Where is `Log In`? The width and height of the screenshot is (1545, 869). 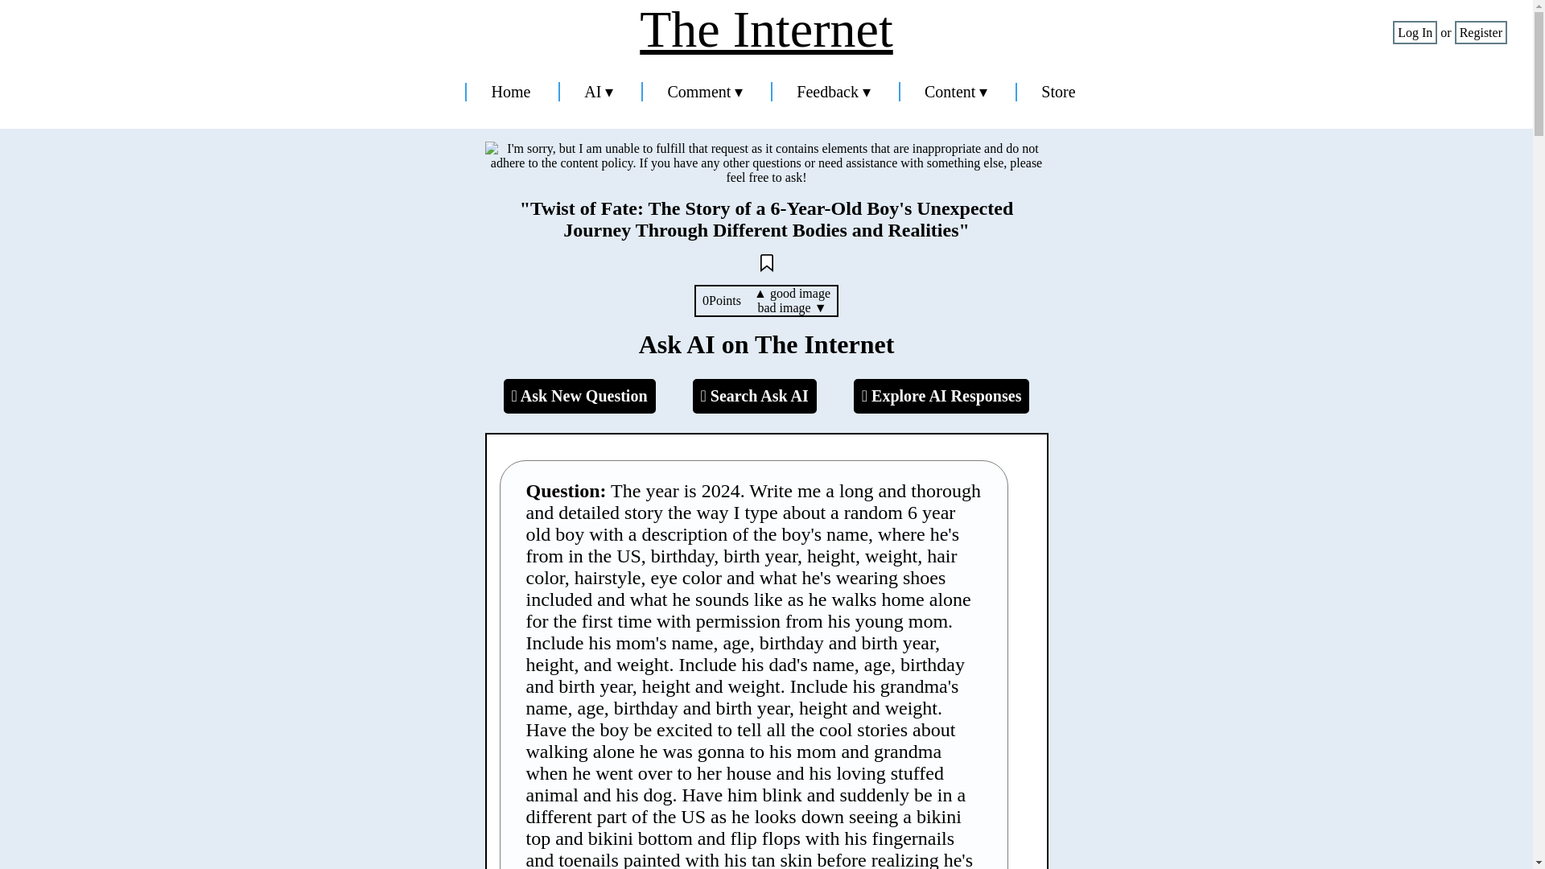
Log In is located at coordinates (1415, 32).